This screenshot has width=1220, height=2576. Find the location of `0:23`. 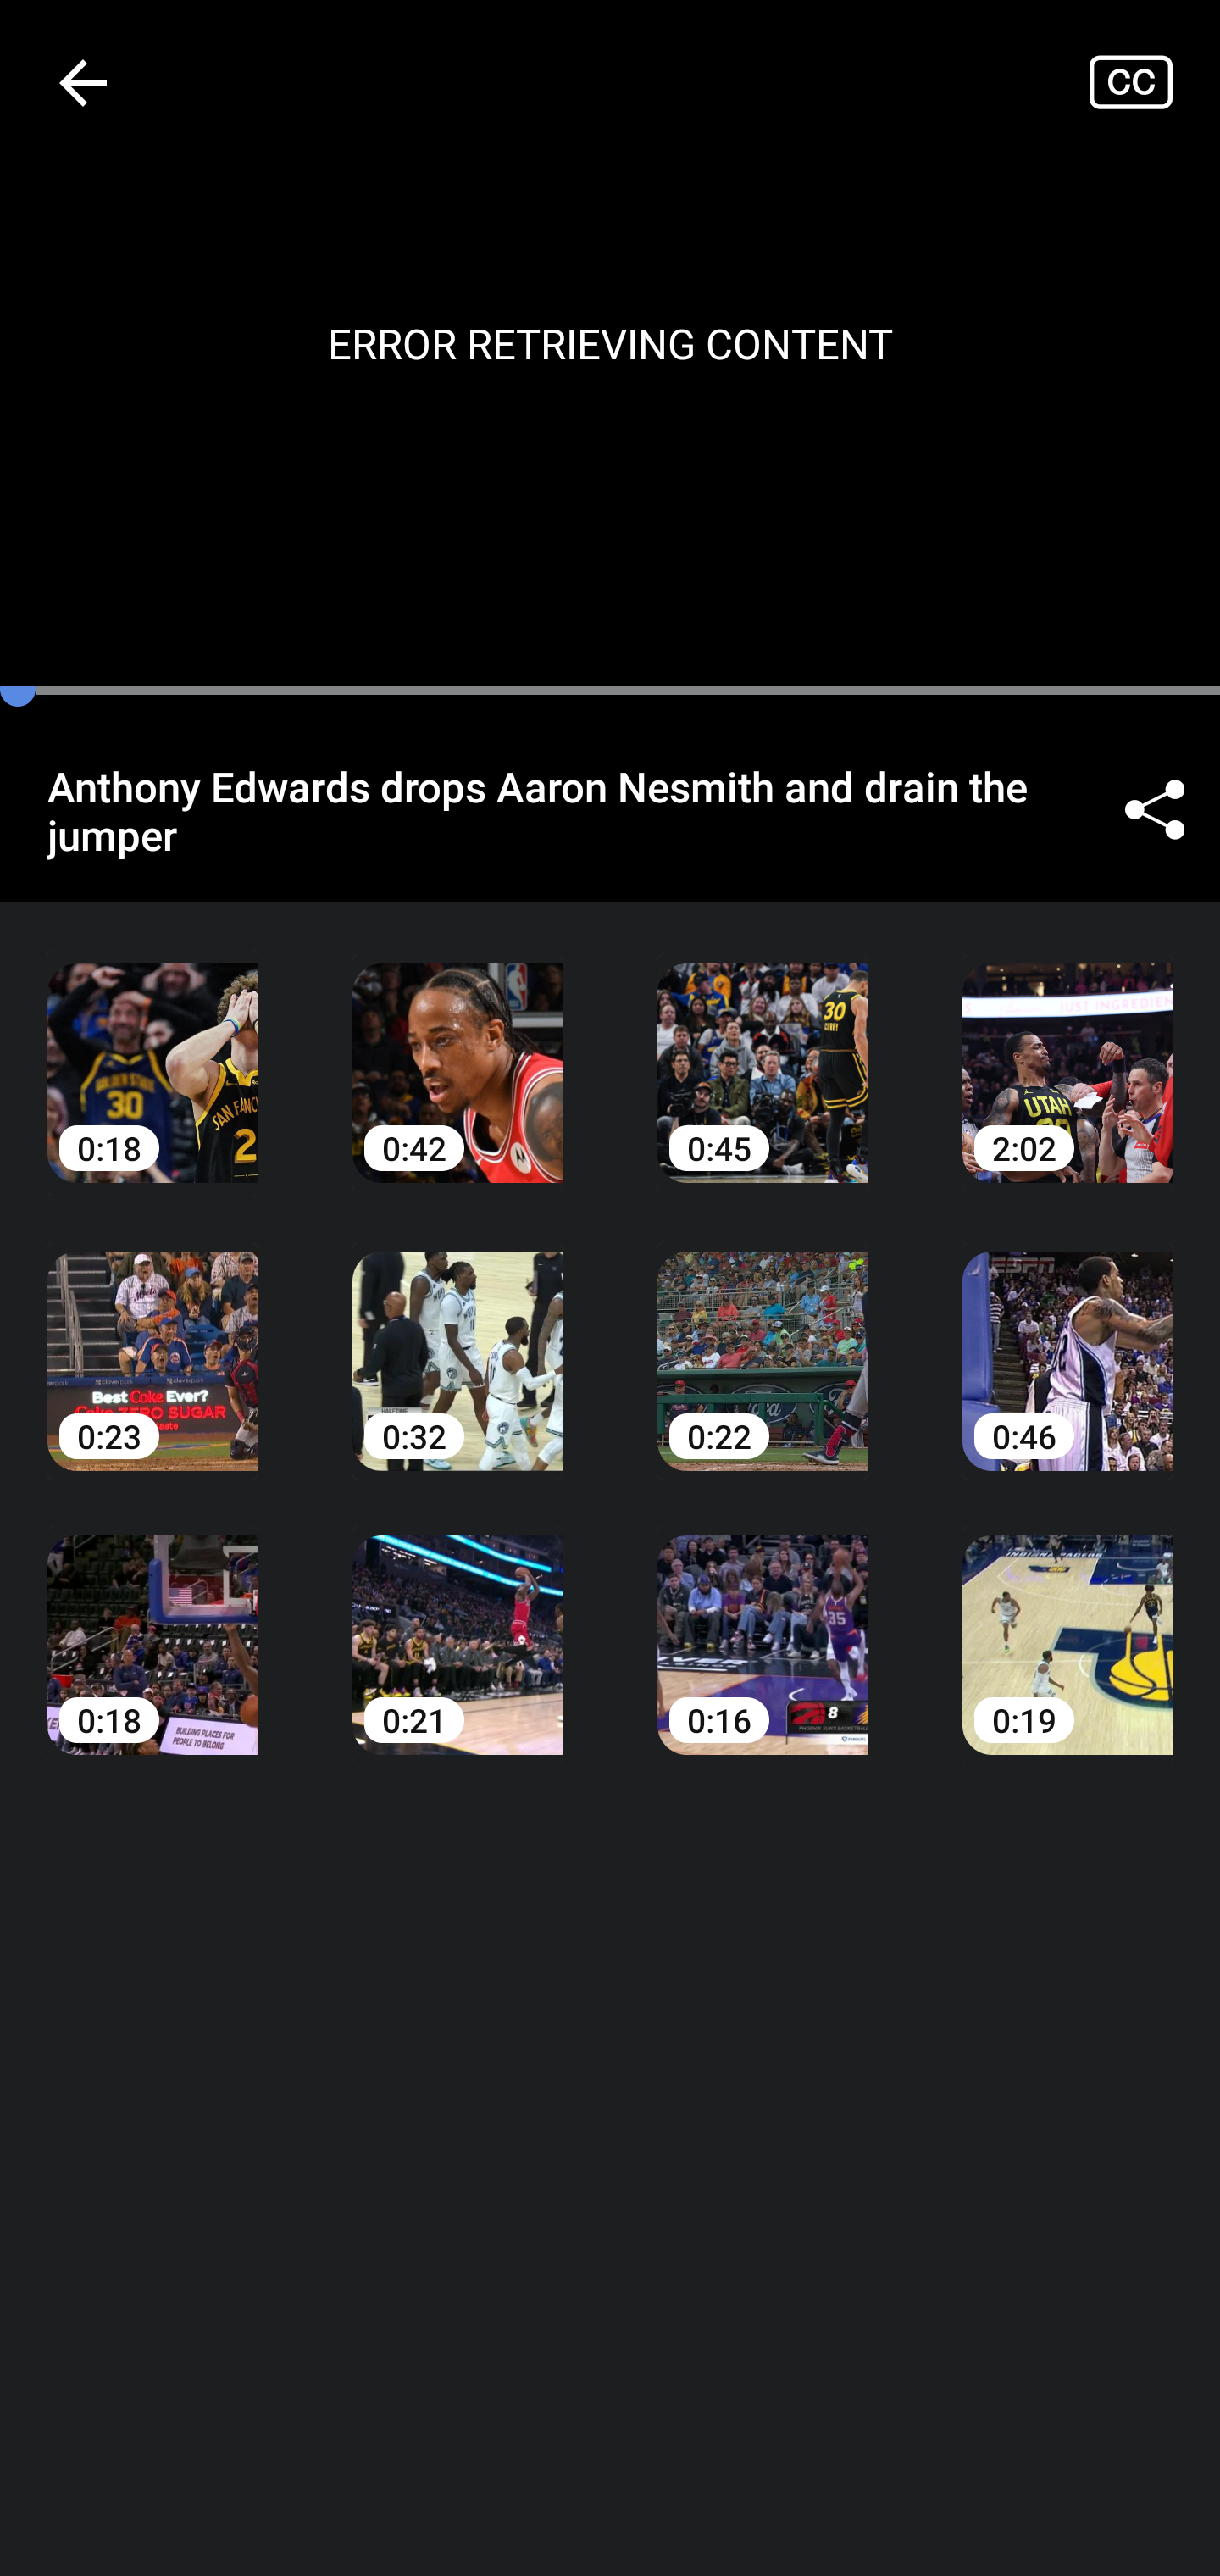

0:23 is located at coordinates (152, 1336).